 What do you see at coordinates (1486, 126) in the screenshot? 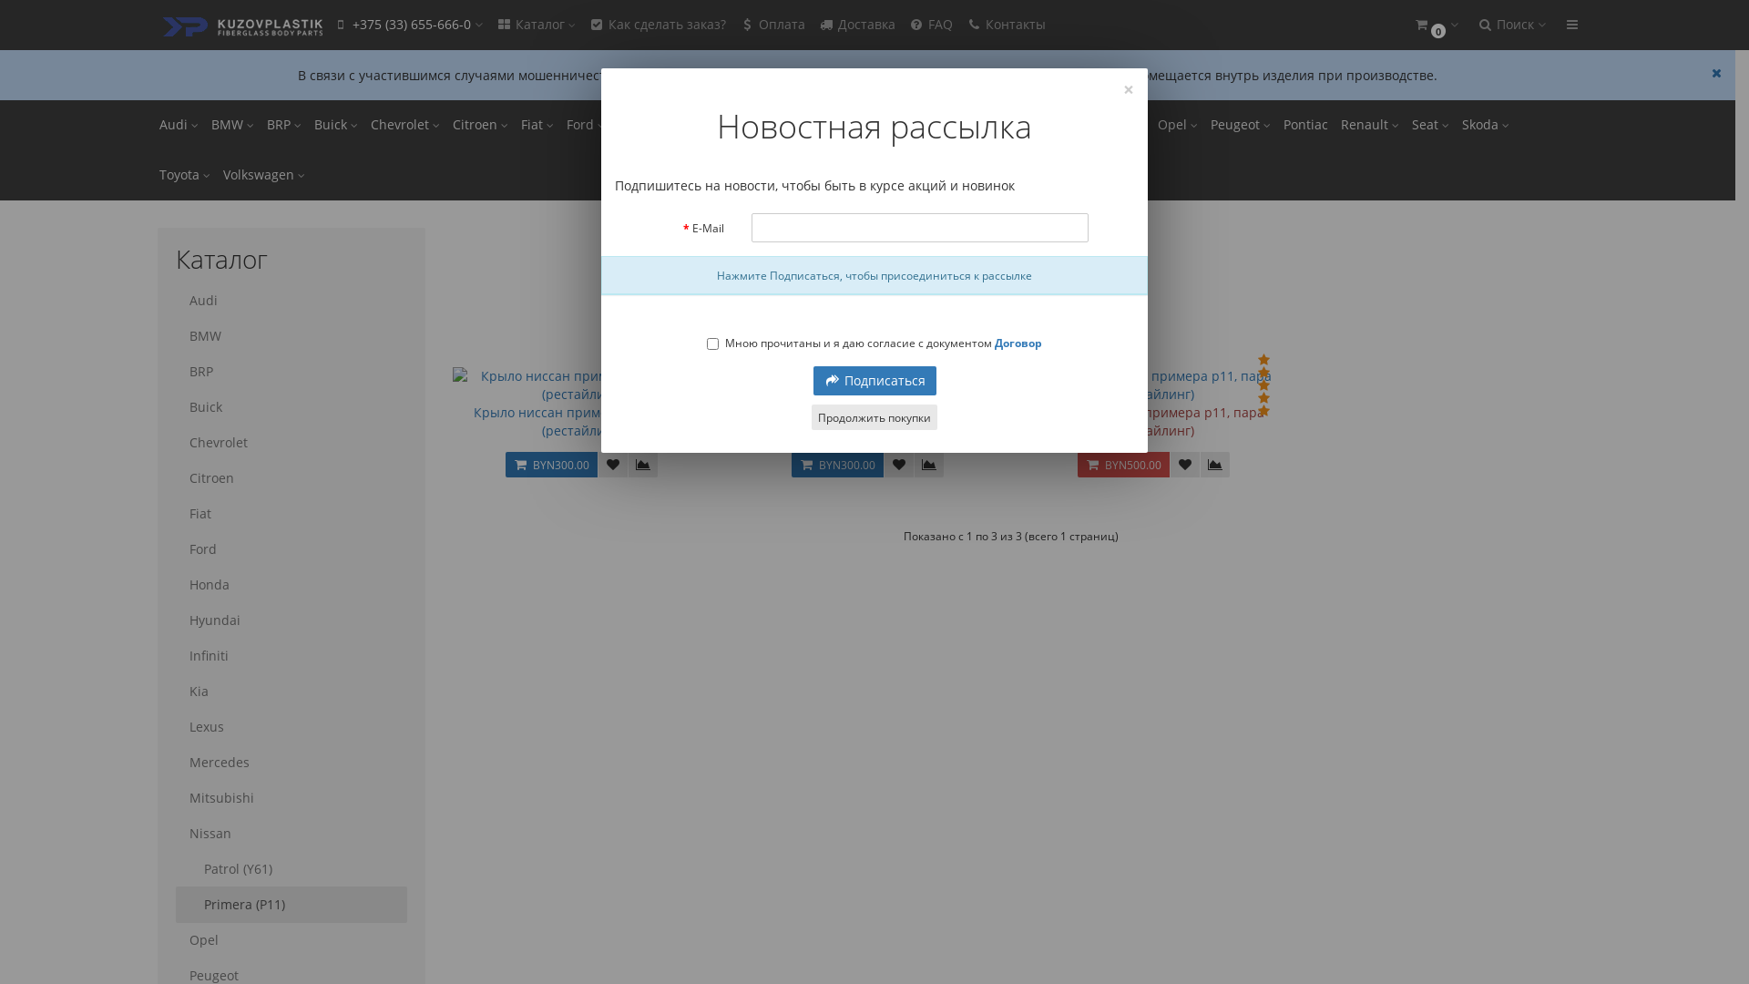
I see `Skoda` at bounding box center [1486, 126].